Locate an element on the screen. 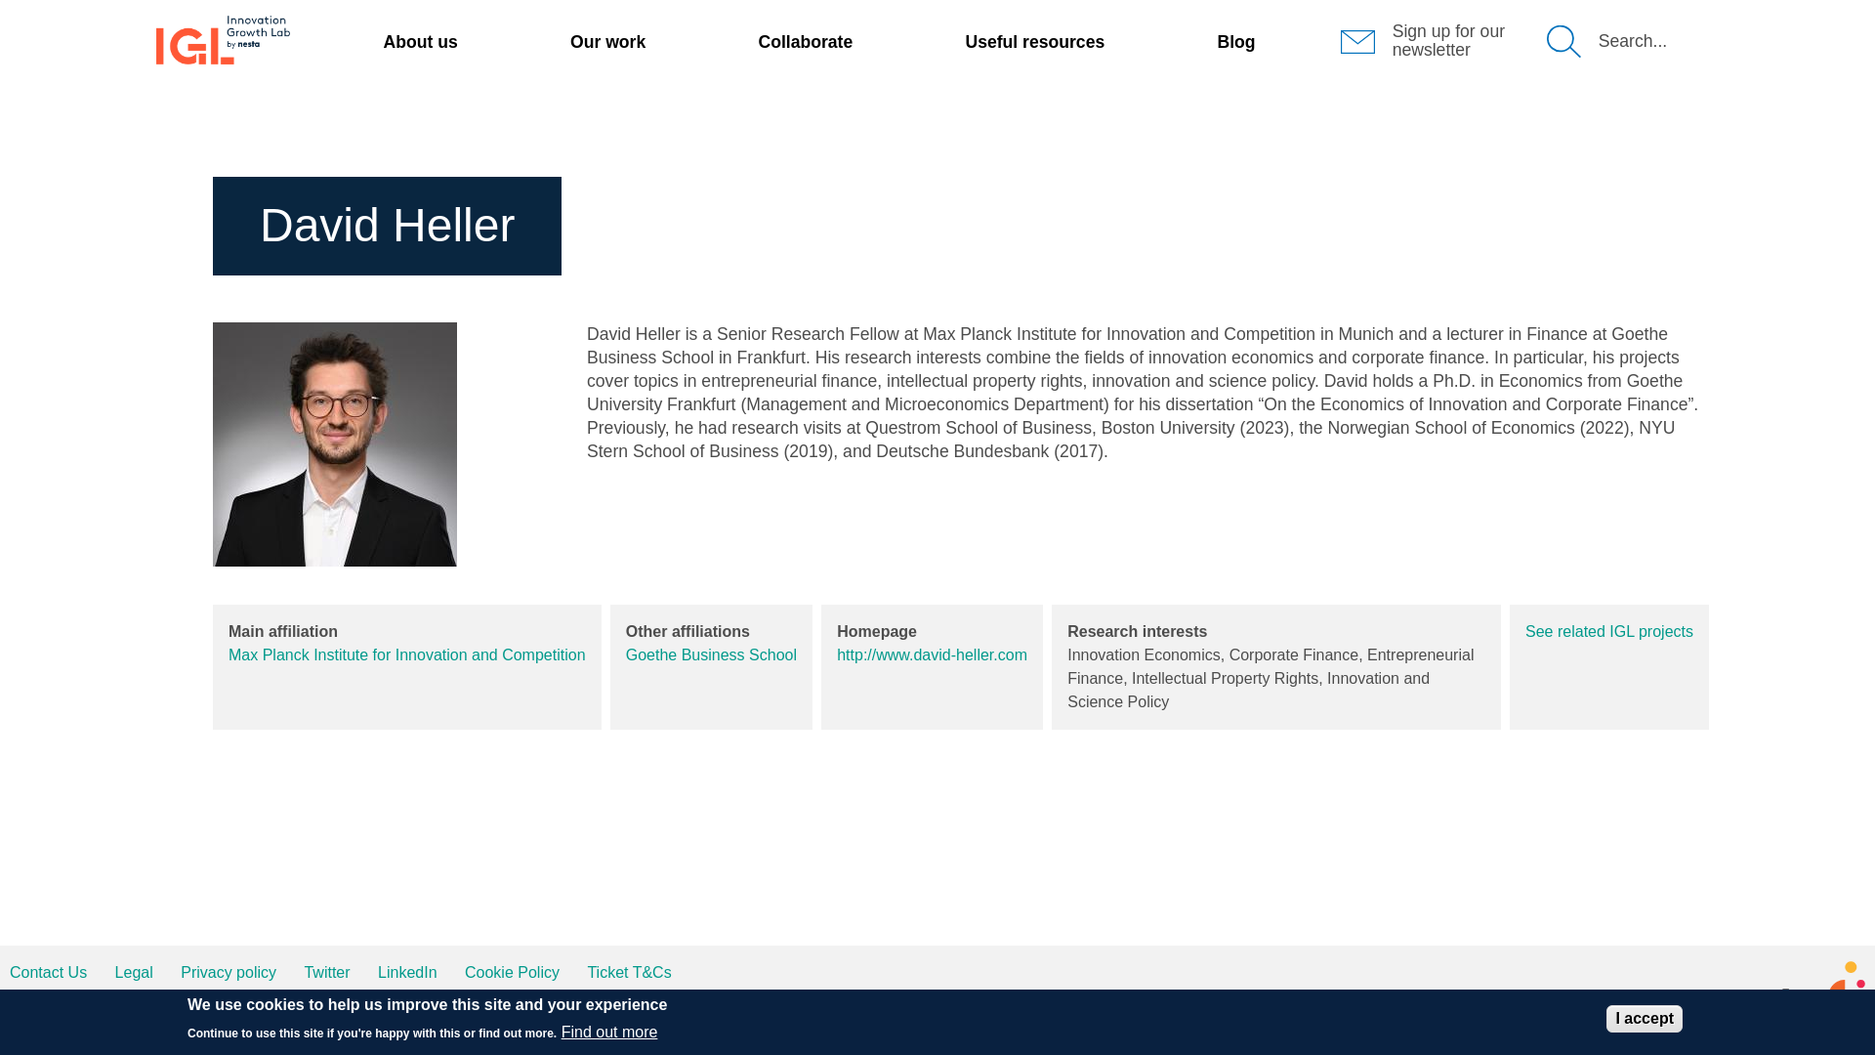 Image resolution: width=1875 pixels, height=1055 pixels. Twitter is located at coordinates (326, 973).